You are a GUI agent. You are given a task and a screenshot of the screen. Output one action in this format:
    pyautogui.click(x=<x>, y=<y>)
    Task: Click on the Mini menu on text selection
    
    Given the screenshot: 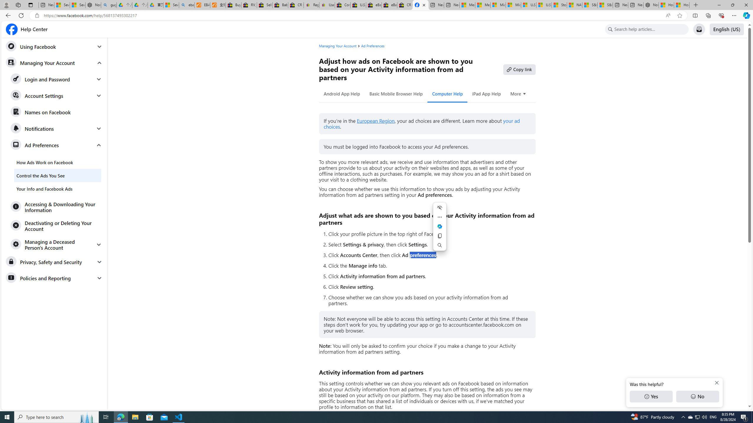 What is the action you would take?
    pyautogui.click(x=440, y=226)
    